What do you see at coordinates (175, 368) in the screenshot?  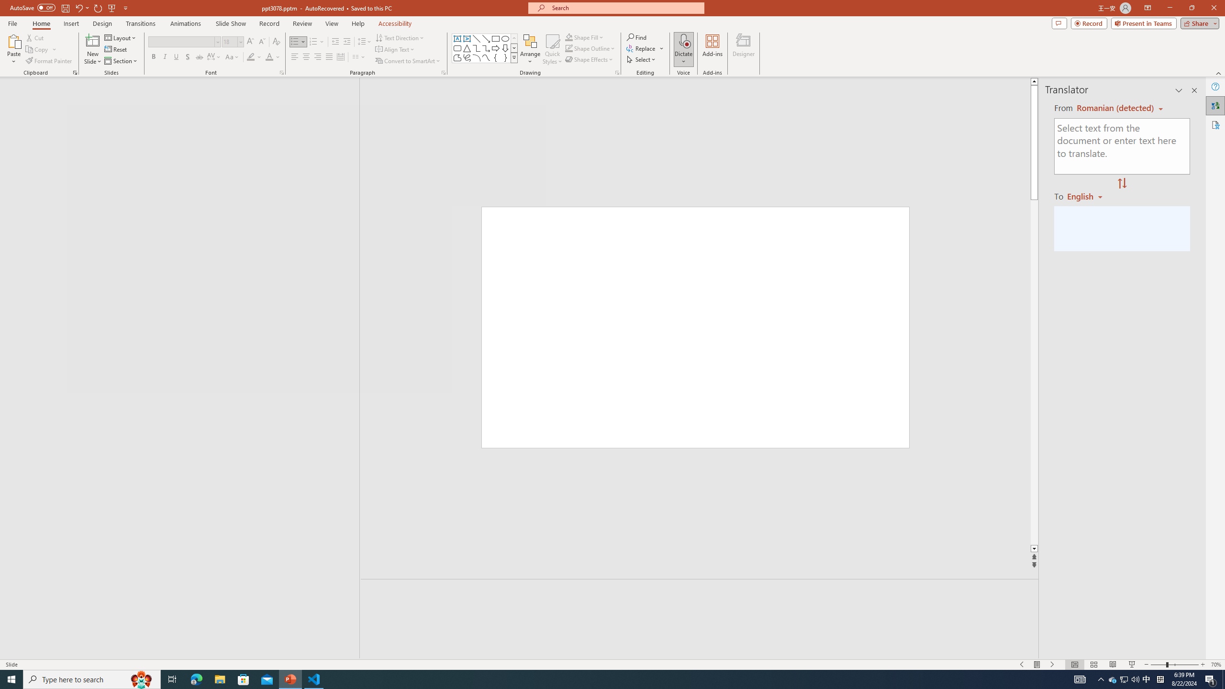 I see `Rectangle` at bounding box center [175, 368].